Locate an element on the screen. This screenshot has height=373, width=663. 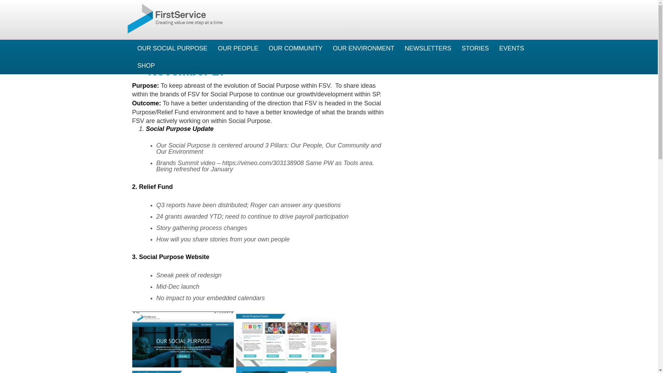
OUR ENVIRONMENT is located at coordinates (363, 48).